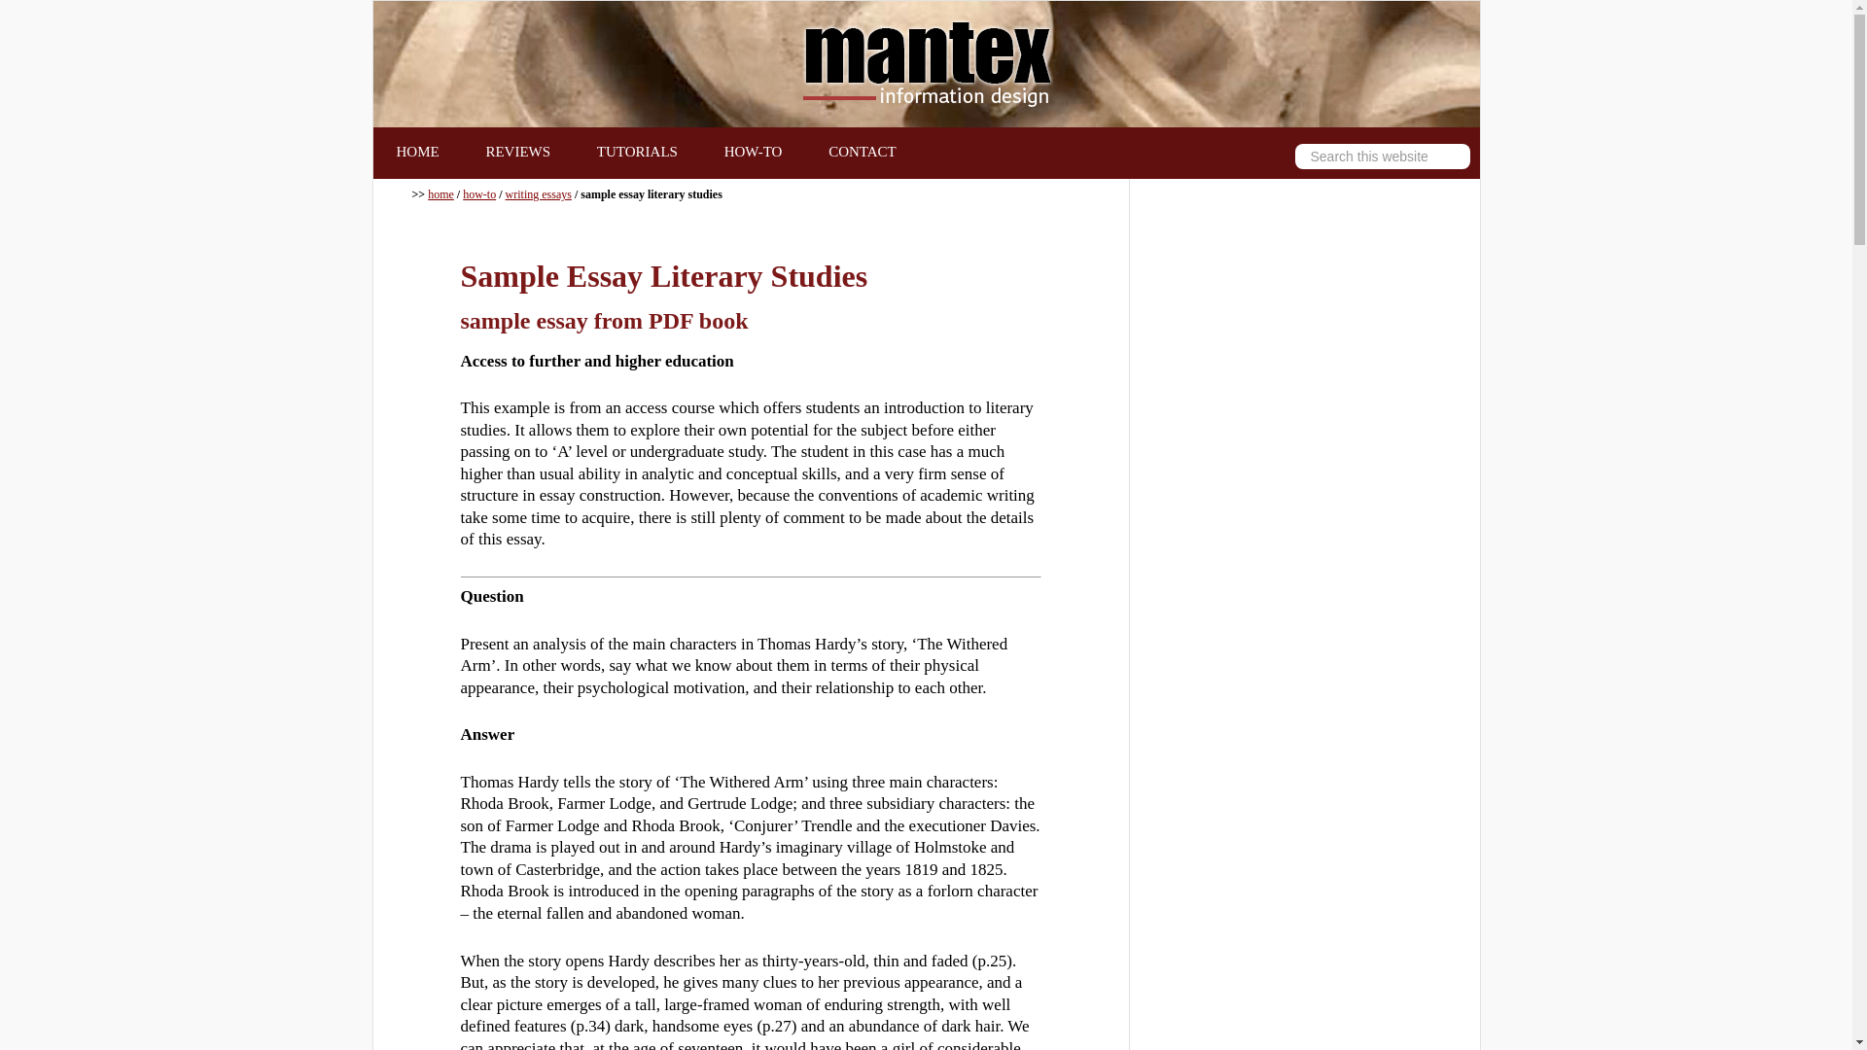 The image size is (1867, 1050). What do you see at coordinates (754, 152) in the screenshot?
I see `HOW-TO` at bounding box center [754, 152].